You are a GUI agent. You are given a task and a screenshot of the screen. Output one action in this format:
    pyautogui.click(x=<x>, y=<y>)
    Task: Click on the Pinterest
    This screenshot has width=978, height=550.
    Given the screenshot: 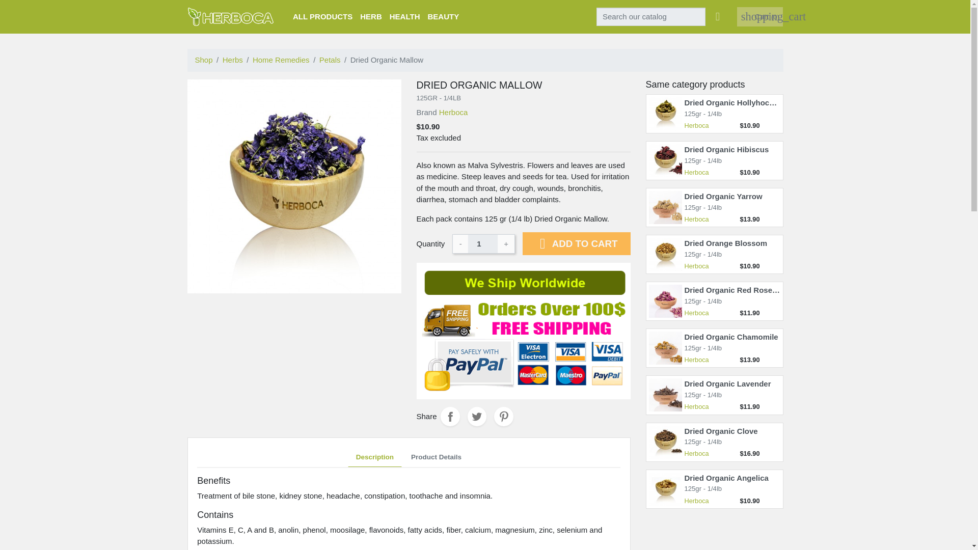 What is the action you would take?
    pyautogui.click(x=503, y=417)
    